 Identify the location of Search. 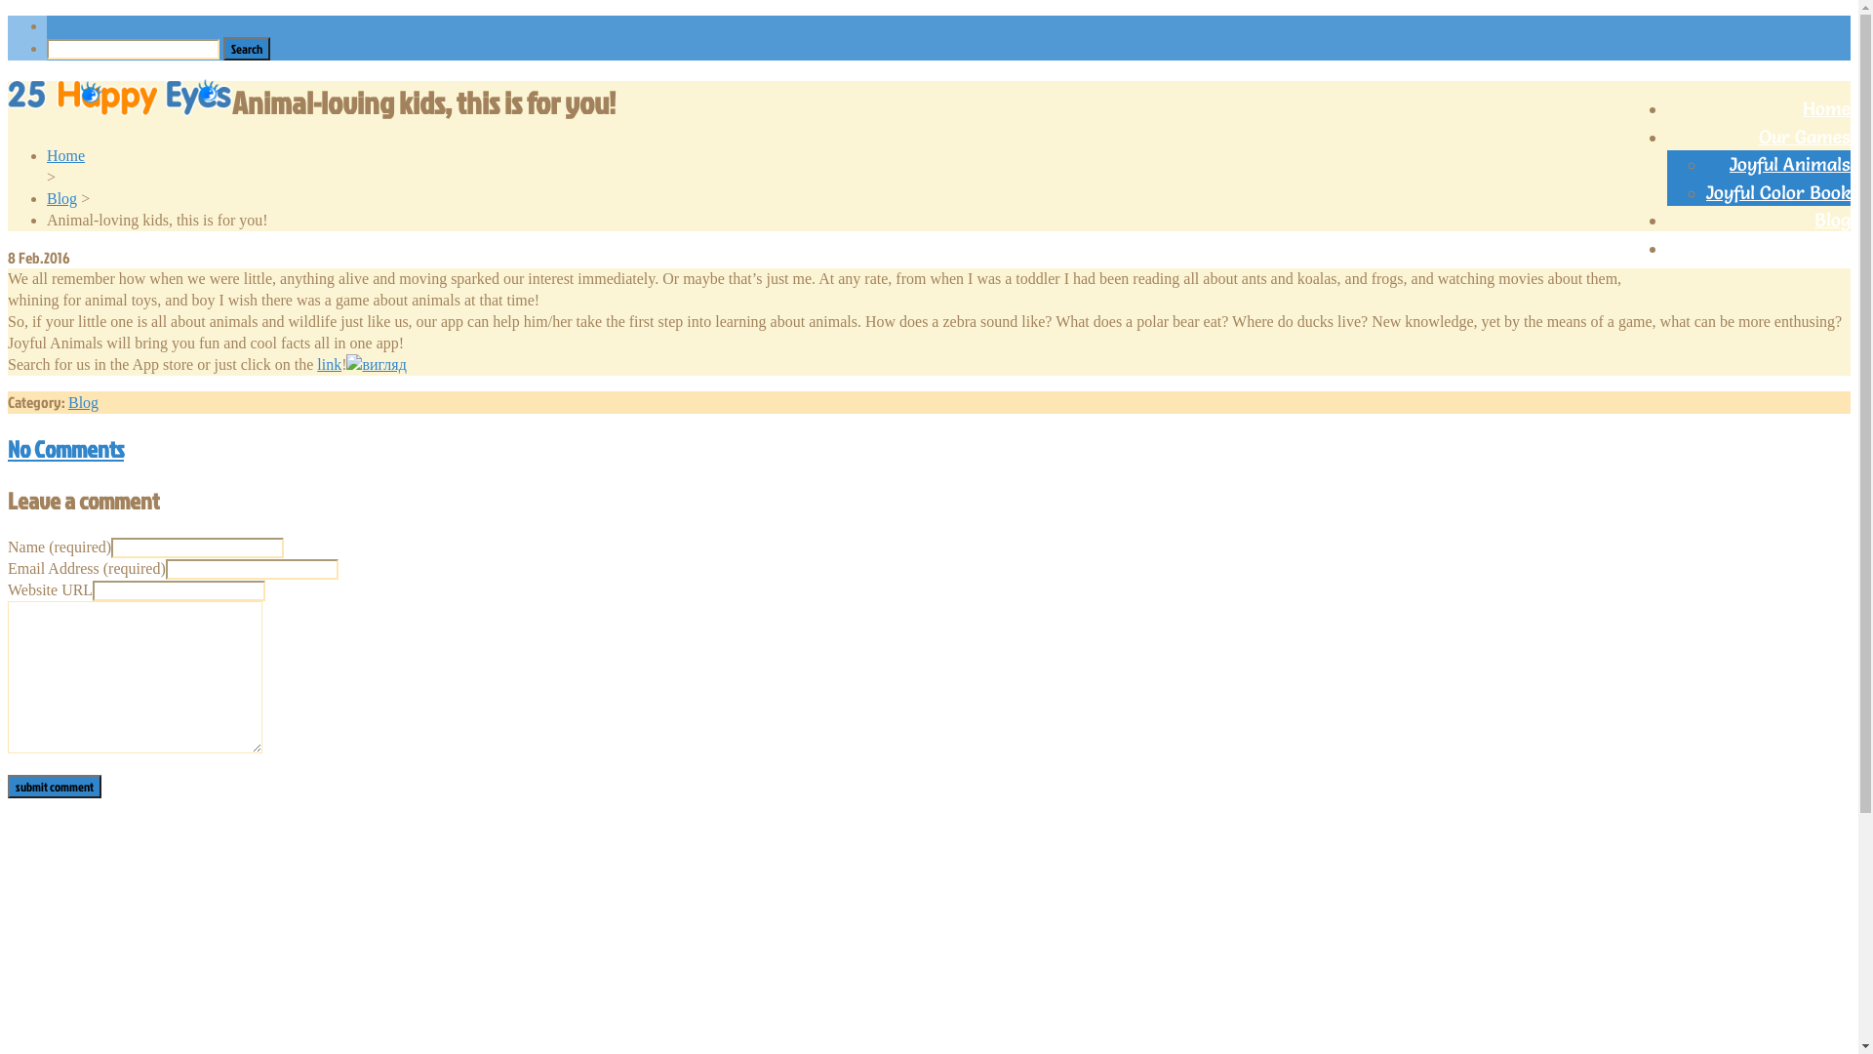
(247, 49).